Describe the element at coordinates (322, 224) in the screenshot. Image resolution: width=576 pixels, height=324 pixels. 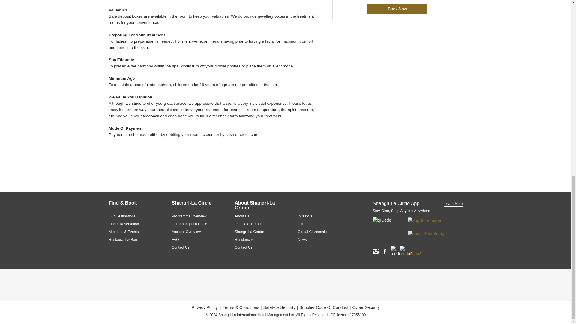
I see `Careers` at that location.